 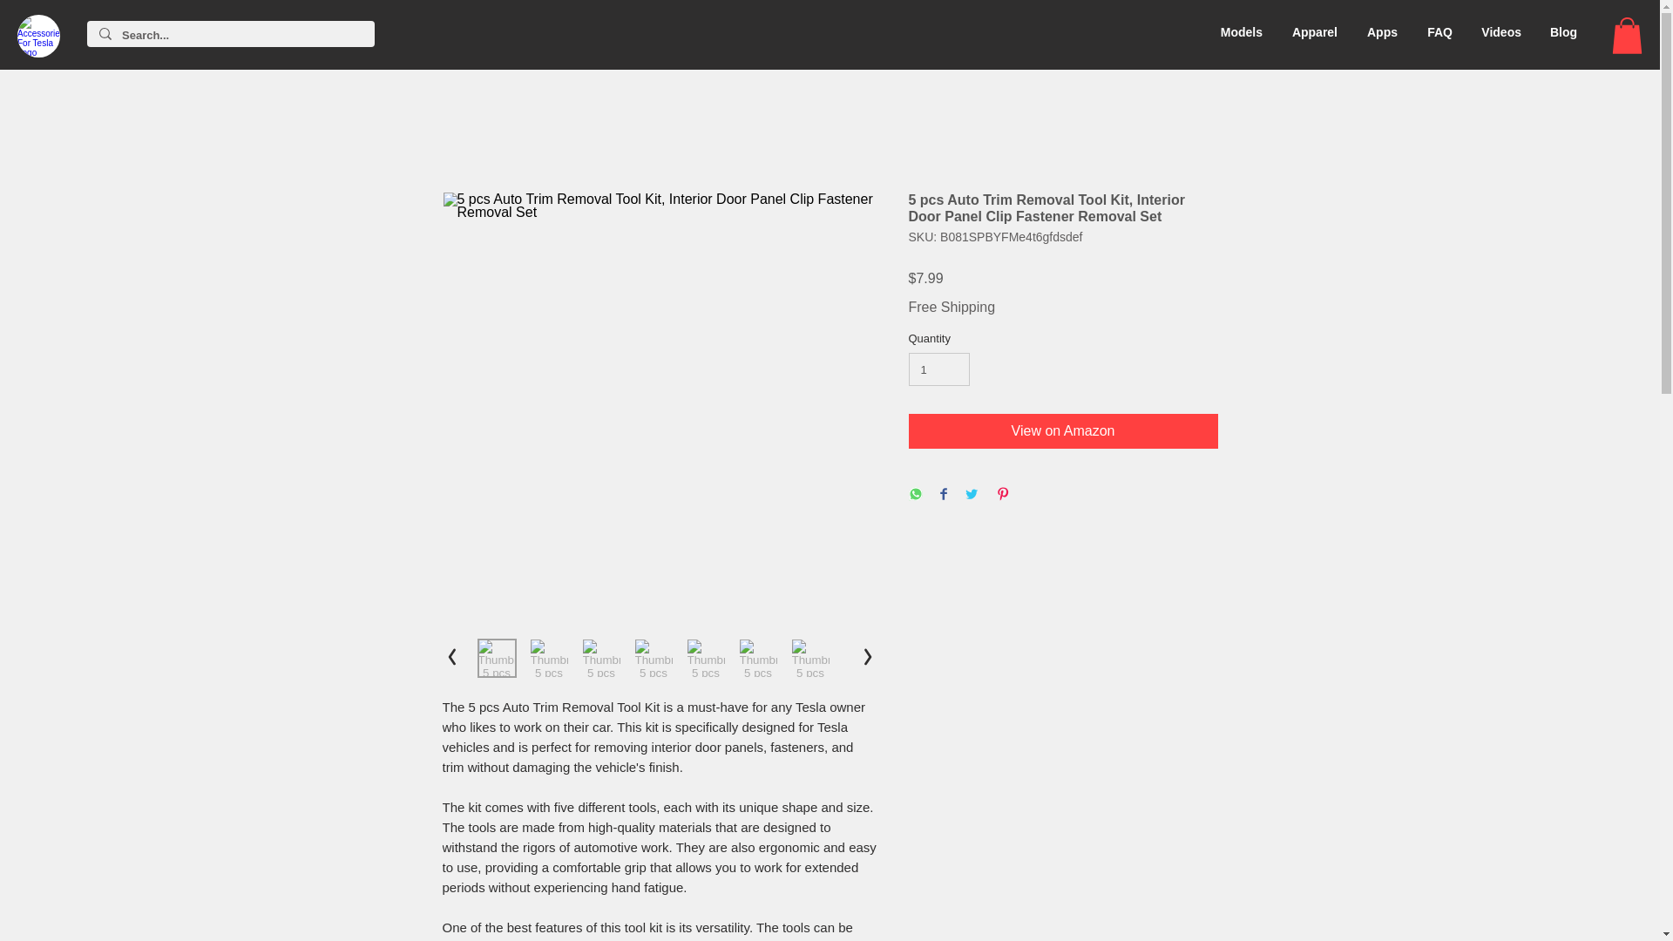 What do you see at coordinates (1561, 32) in the screenshot?
I see `Blog` at bounding box center [1561, 32].